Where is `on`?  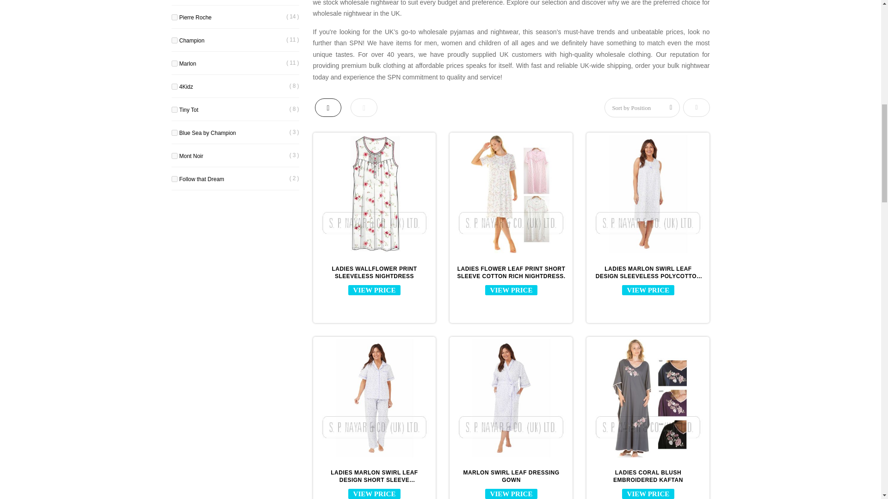 on is located at coordinates (174, 18).